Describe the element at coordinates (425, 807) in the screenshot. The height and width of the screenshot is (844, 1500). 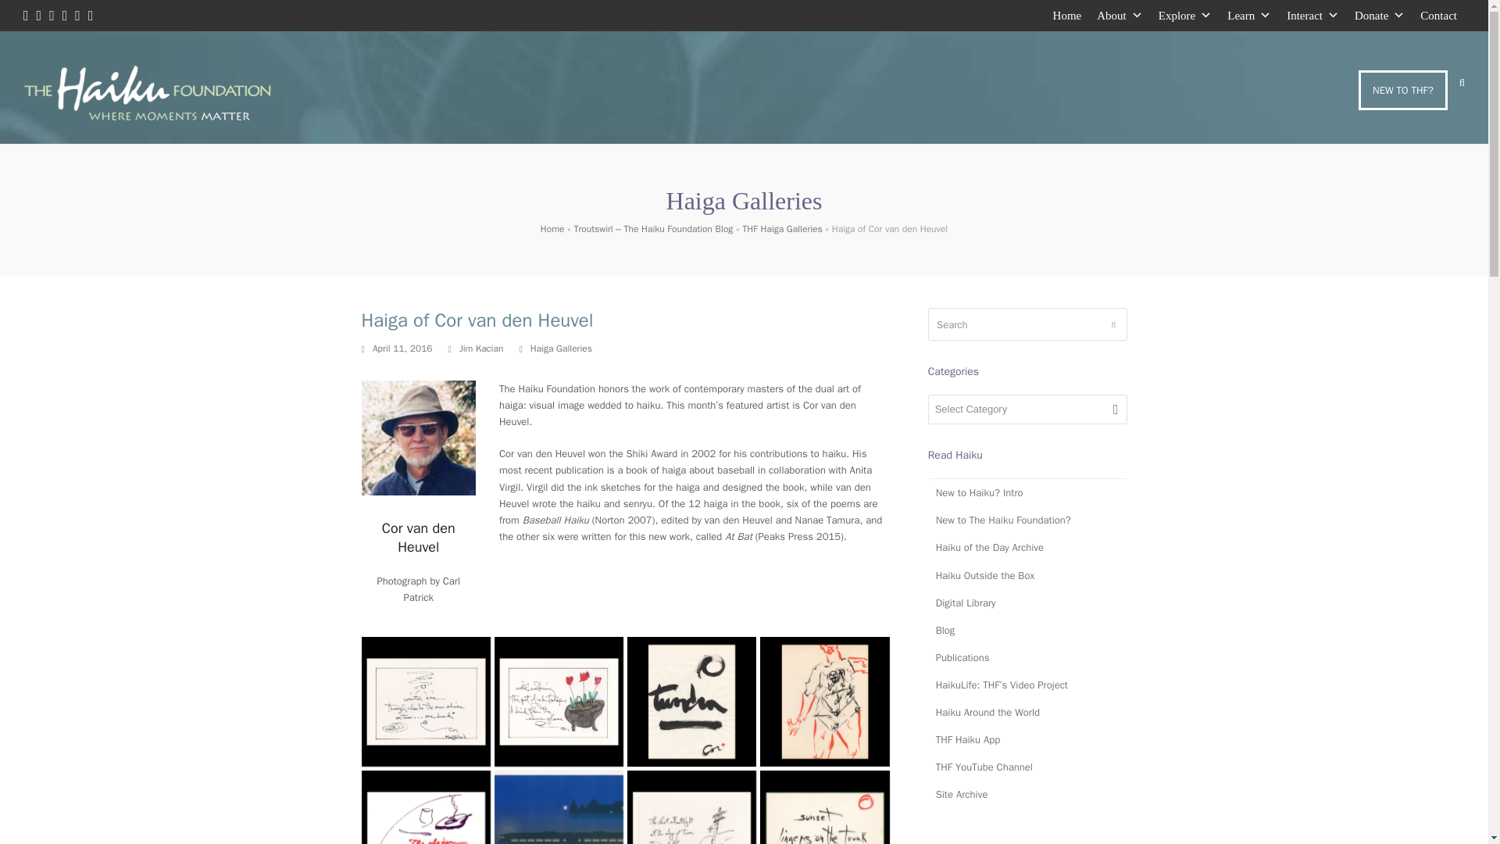
I see `theshadow` at that location.